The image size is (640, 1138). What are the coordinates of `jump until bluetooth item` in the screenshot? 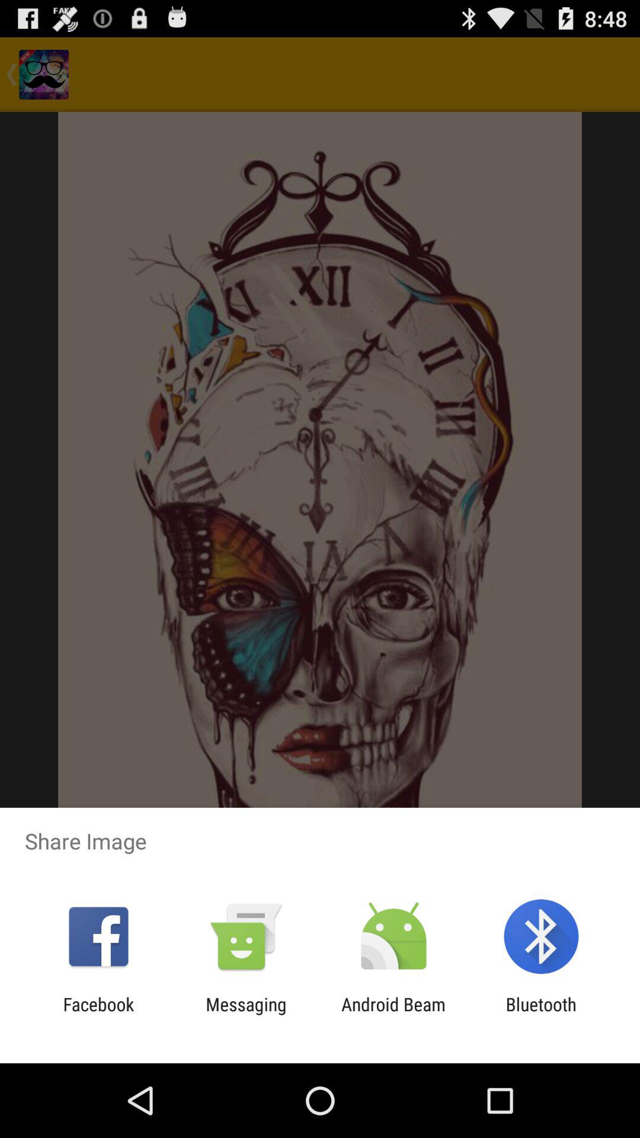 It's located at (540, 1015).